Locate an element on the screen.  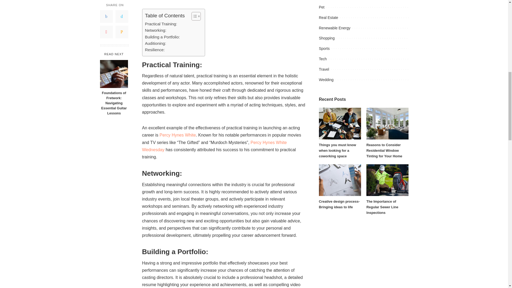
Practical Training: is located at coordinates (161, 24).